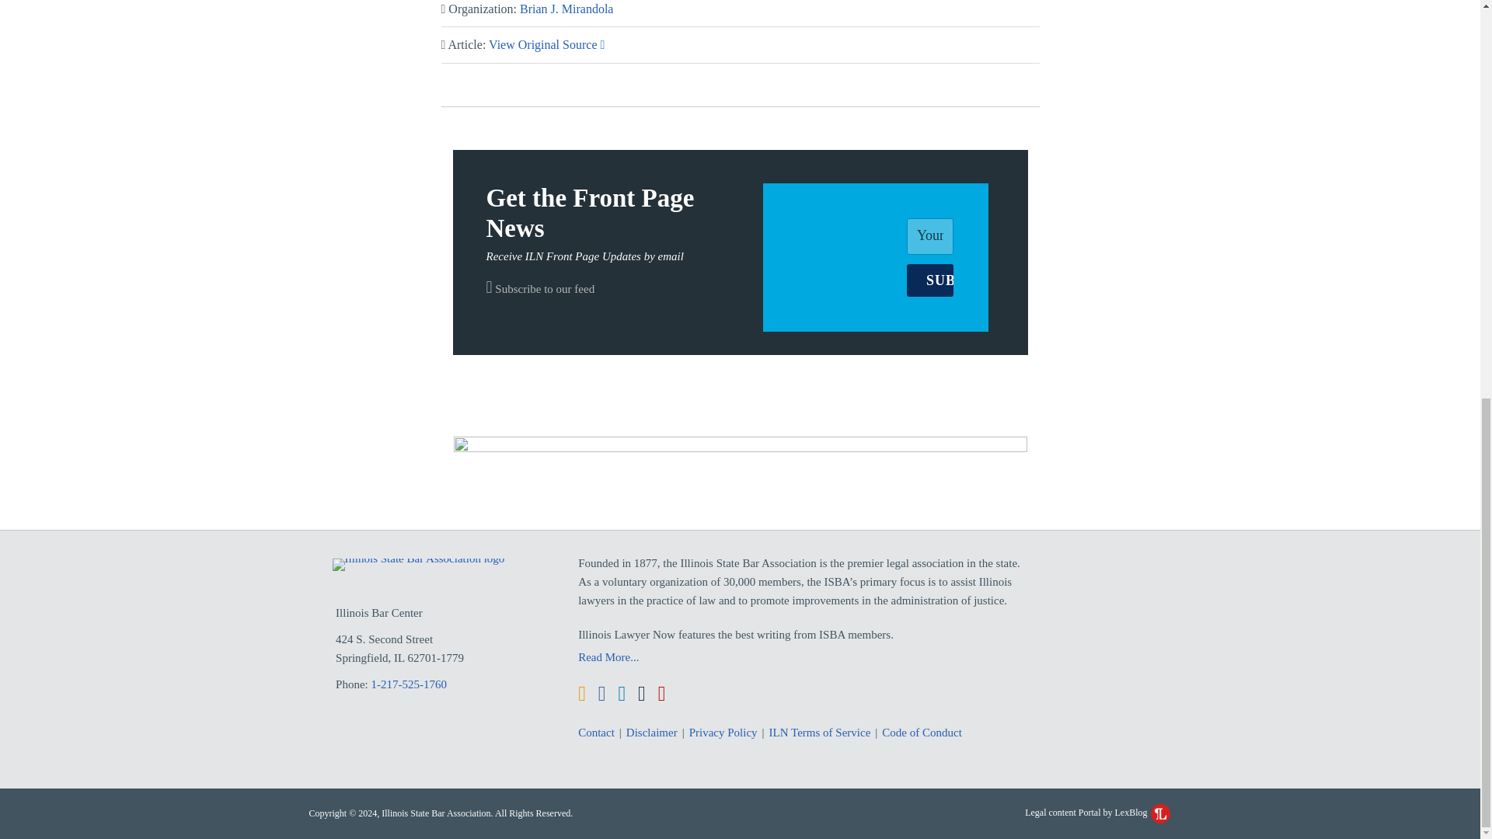 Image resolution: width=1492 pixels, height=839 pixels. Describe the element at coordinates (546, 44) in the screenshot. I see `View Original Source` at that location.